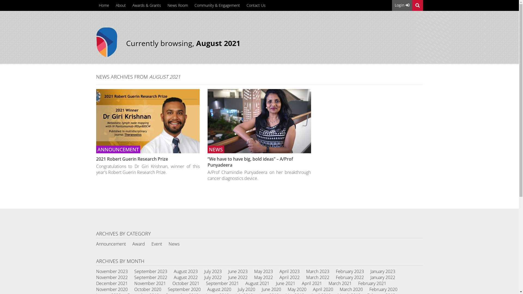  What do you see at coordinates (178, 5) in the screenshot?
I see `News Room` at bounding box center [178, 5].